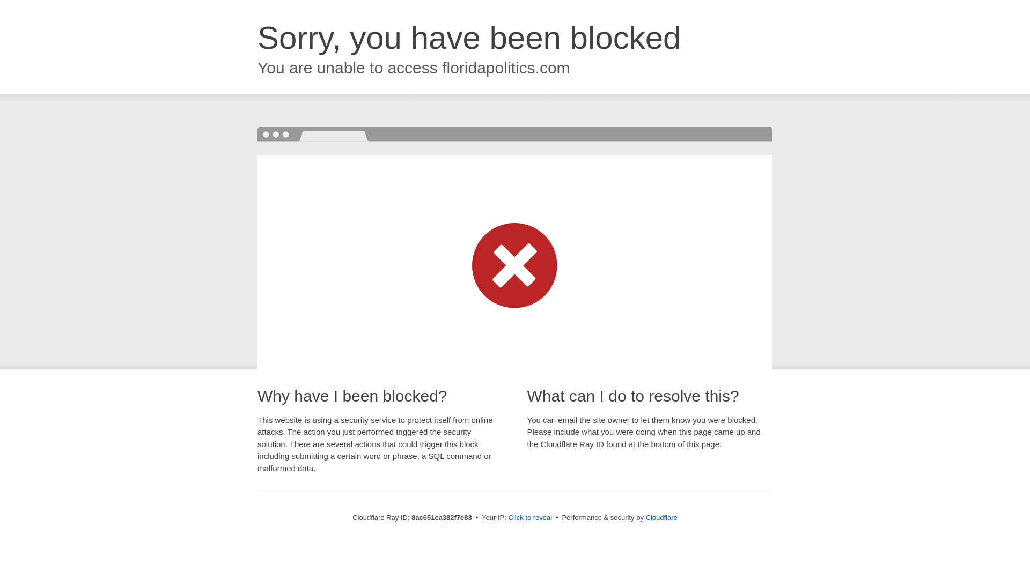  I want to click on Cloudflare, so click(661, 517).